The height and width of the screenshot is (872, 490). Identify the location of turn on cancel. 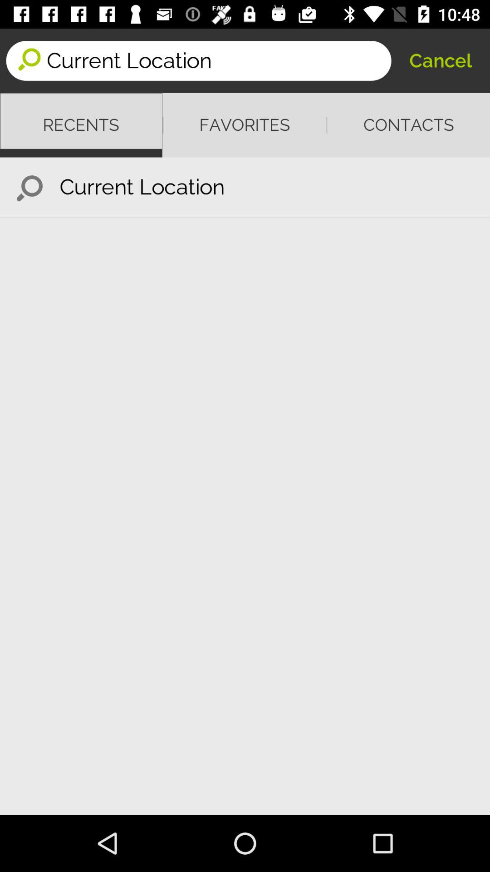
(440, 61).